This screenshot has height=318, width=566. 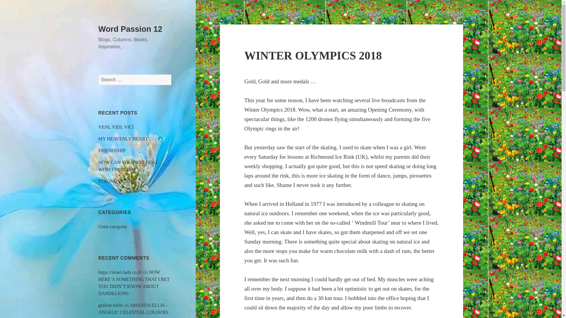 What do you see at coordinates (112, 150) in the screenshot?
I see `FRIENDSHIP` at bounding box center [112, 150].